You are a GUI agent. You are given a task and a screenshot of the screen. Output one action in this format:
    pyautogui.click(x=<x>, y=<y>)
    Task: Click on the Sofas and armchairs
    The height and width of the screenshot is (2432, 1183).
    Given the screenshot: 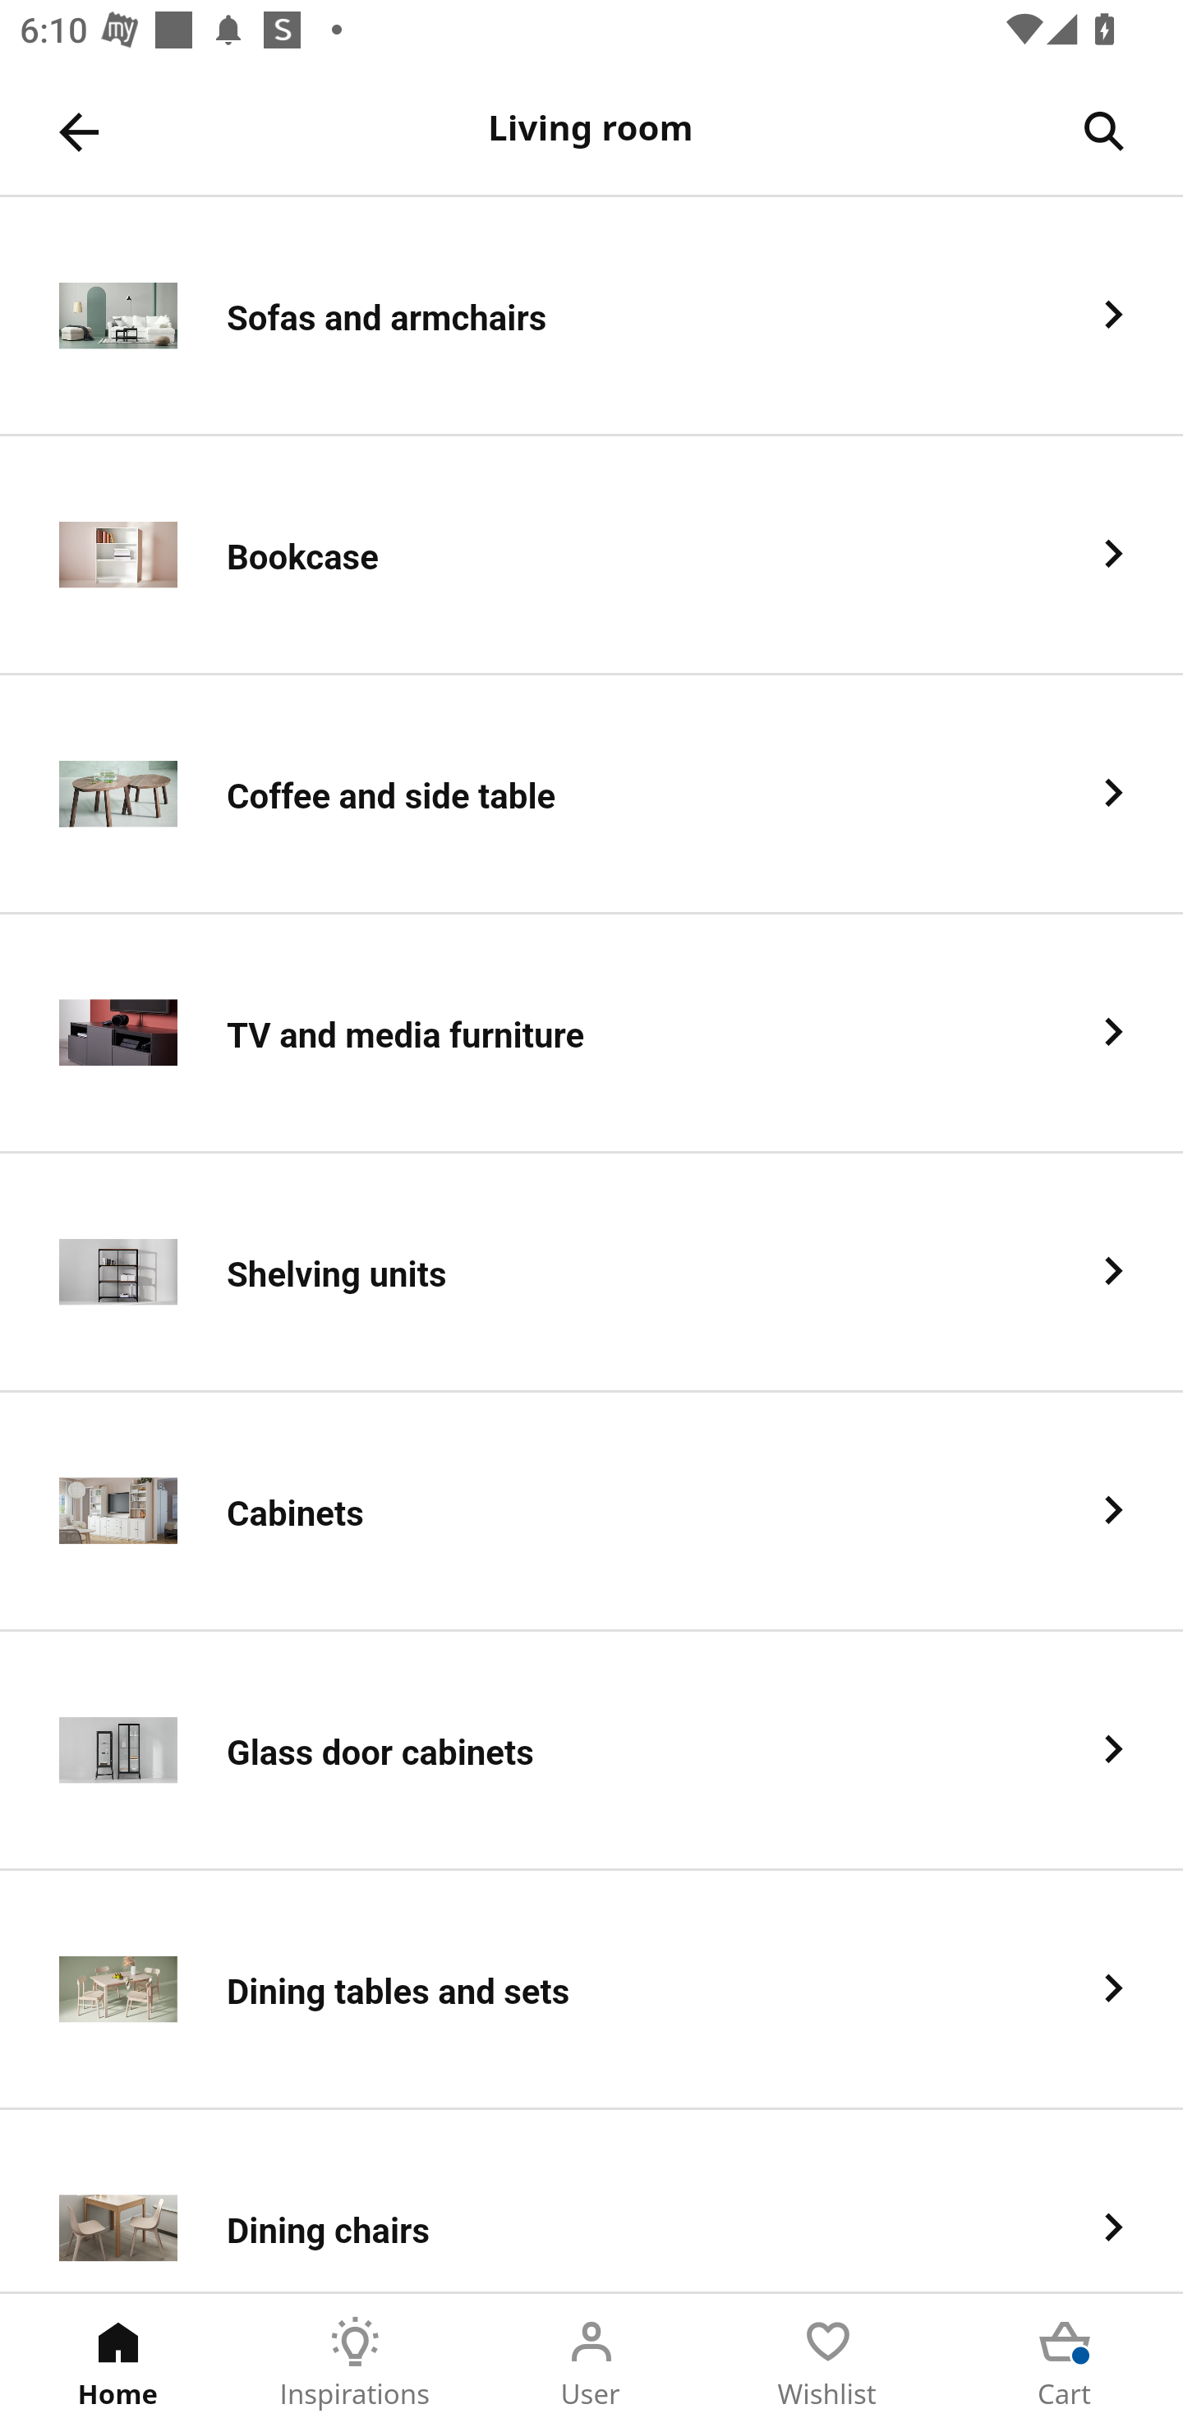 What is the action you would take?
    pyautogui.click(x=591, y=316)
    